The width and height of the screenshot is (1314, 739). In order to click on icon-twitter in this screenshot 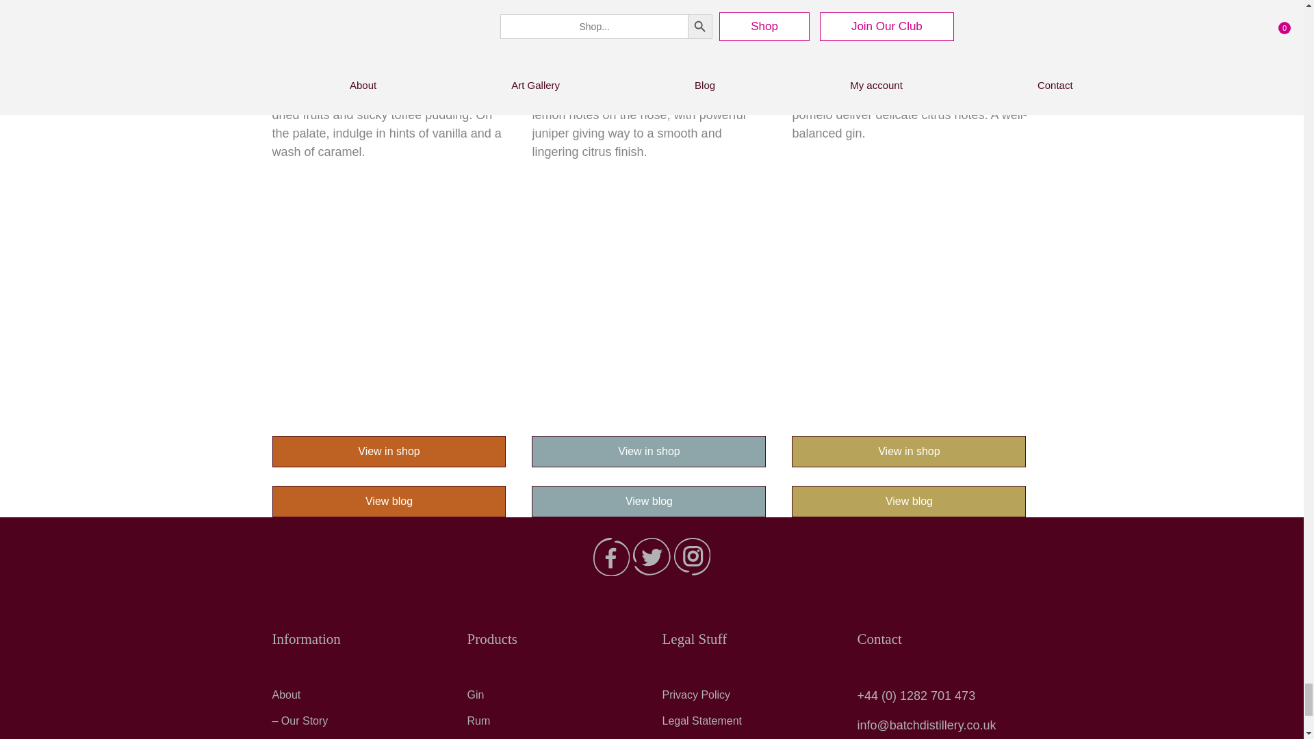, I will do `click(652, 556)`.